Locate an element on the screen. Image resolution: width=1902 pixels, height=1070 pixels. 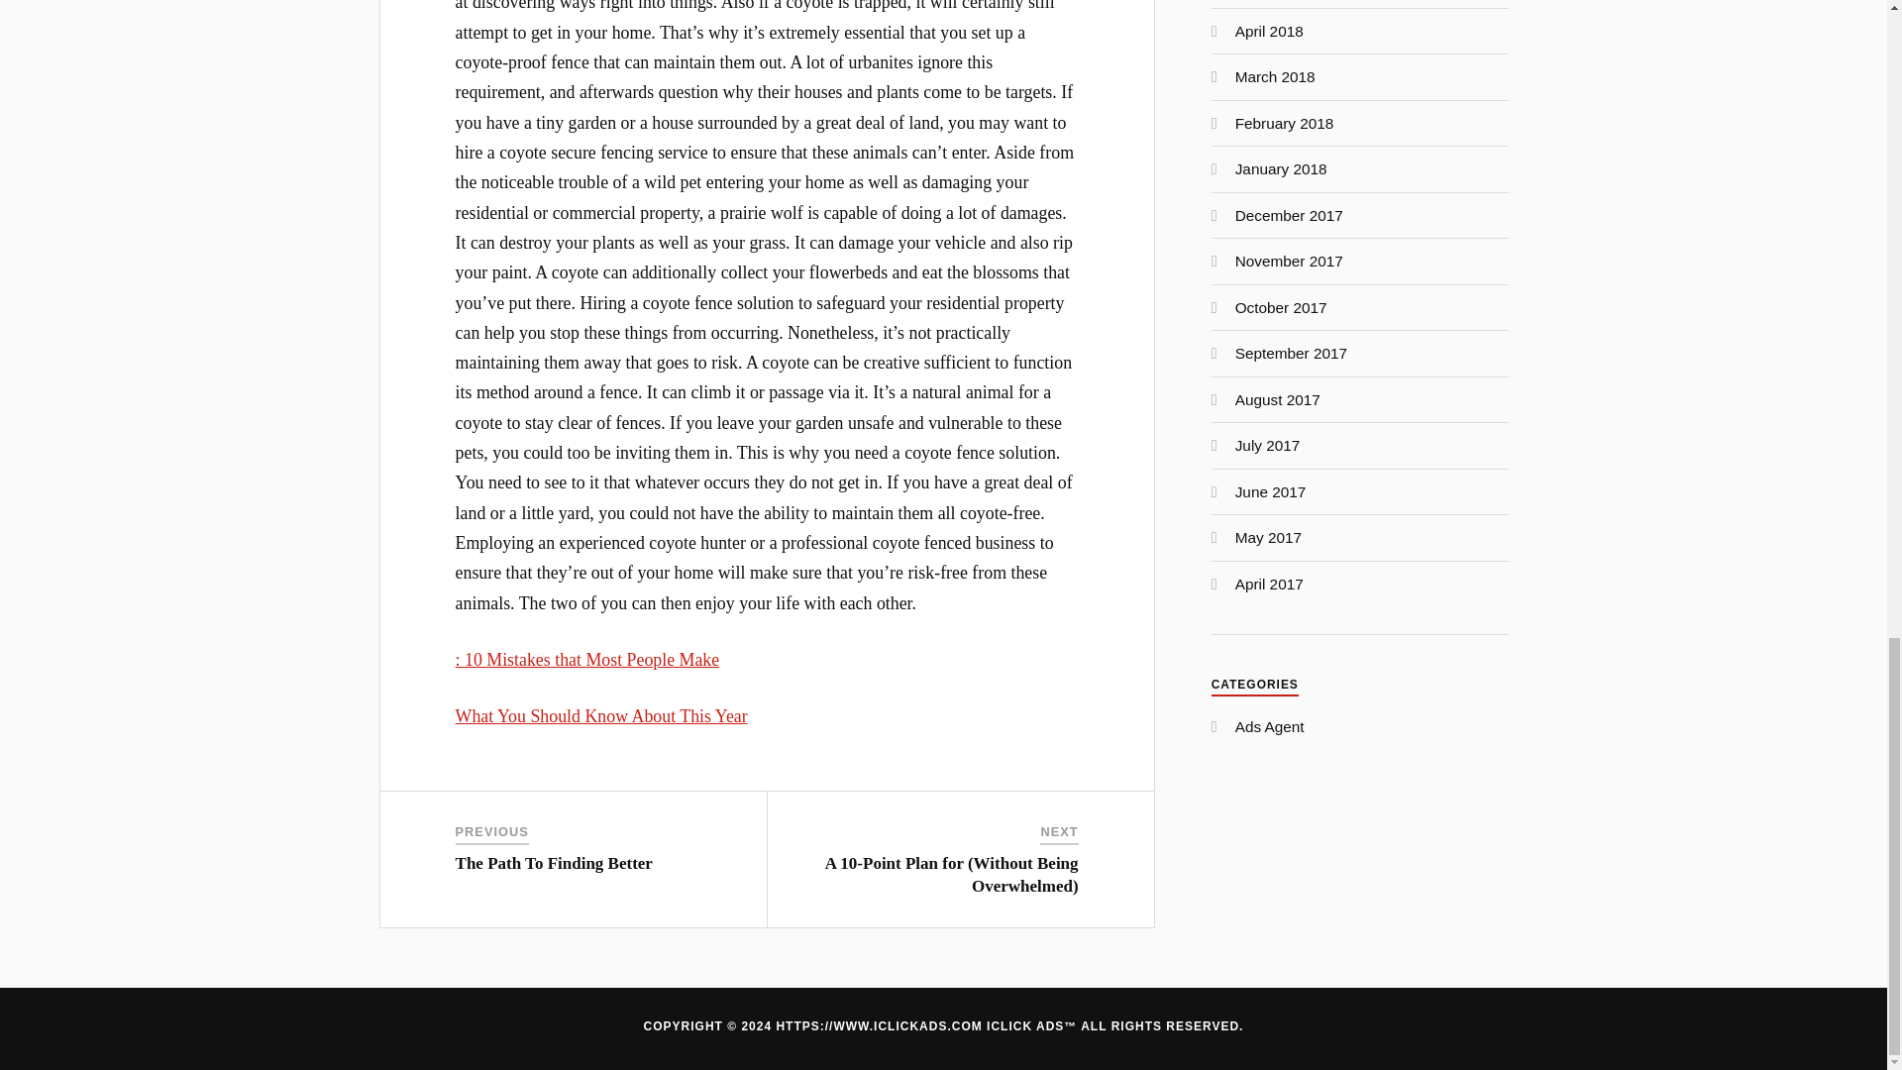
April 2018 is located at coordinates (1268, 30).